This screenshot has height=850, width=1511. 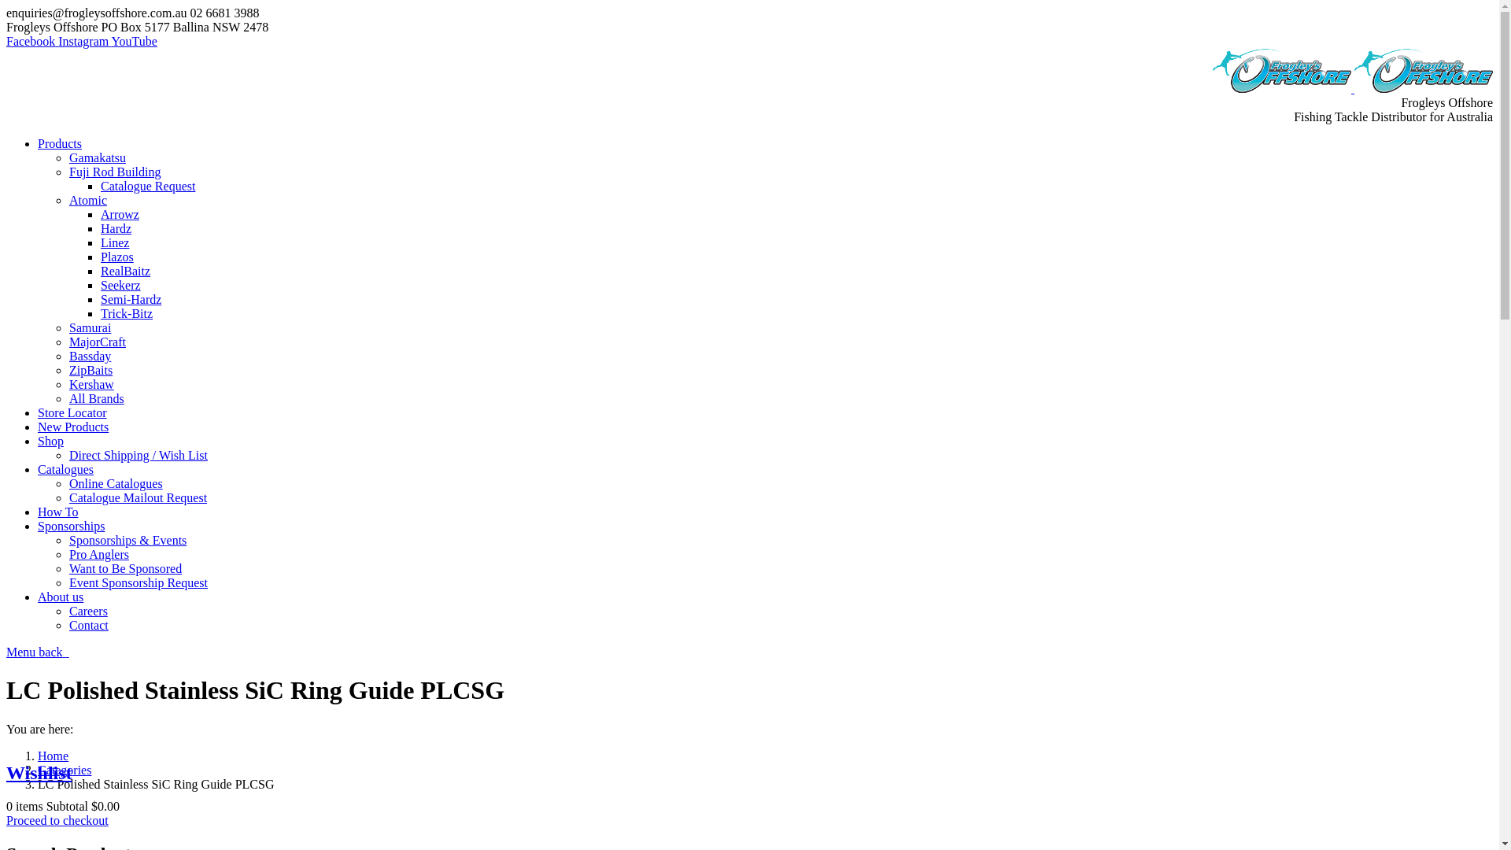 What do you see at coordinates (127, 540) in the screenshot?
I see `Sponsorships & Events` at bounding box center [127, 540].